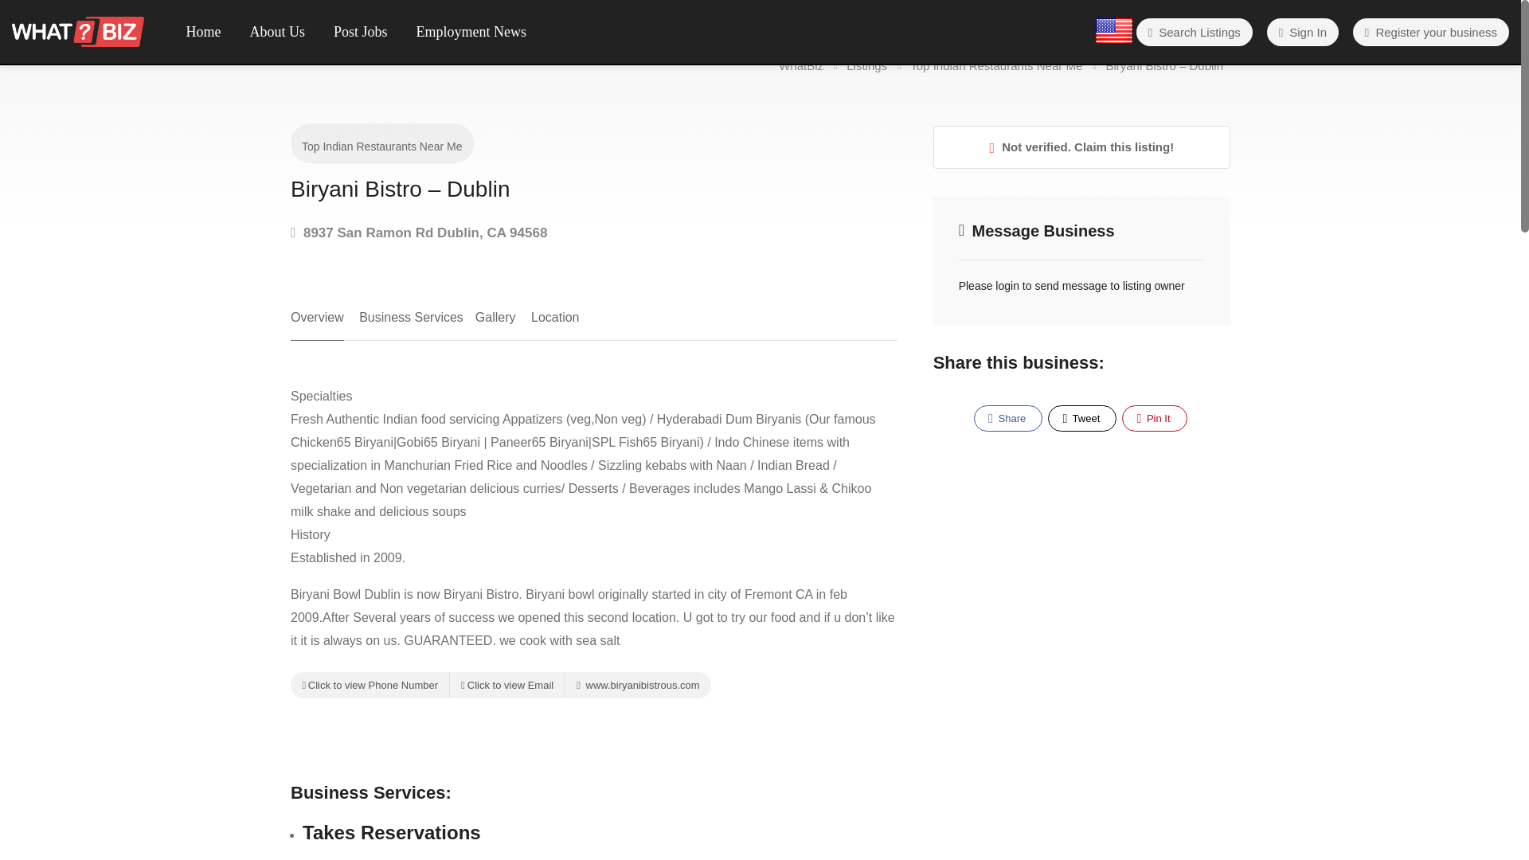 The image size is (1529, 860). I want to click on Go to Listings., so click(868, 65).